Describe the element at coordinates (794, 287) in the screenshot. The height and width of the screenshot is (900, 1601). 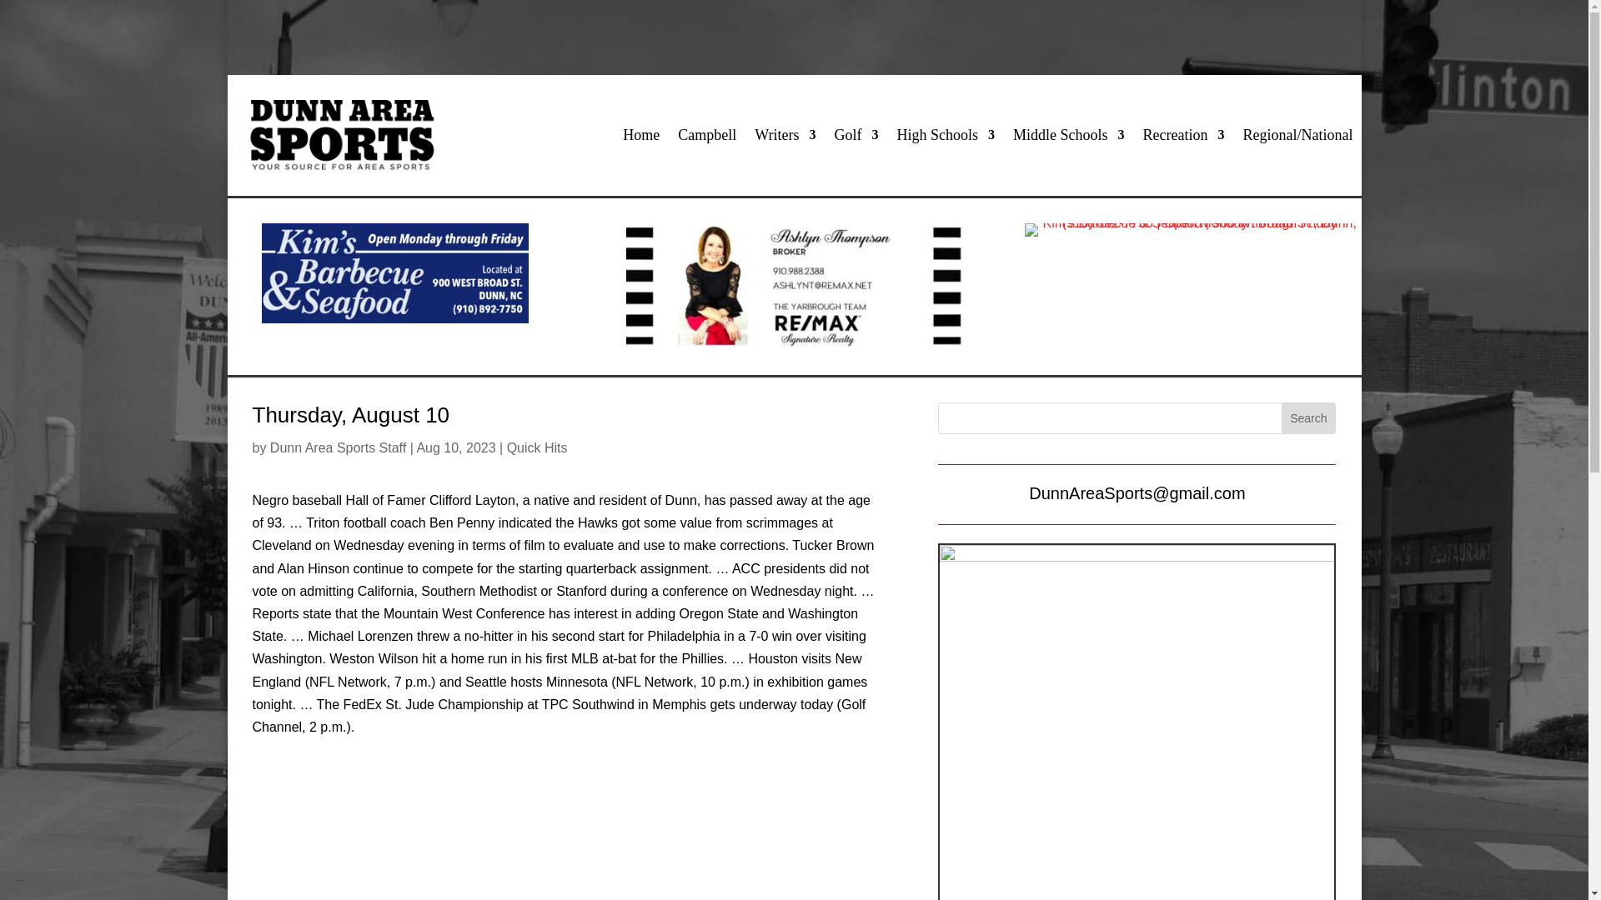
I see `Ashlyn Thompson` at that location.